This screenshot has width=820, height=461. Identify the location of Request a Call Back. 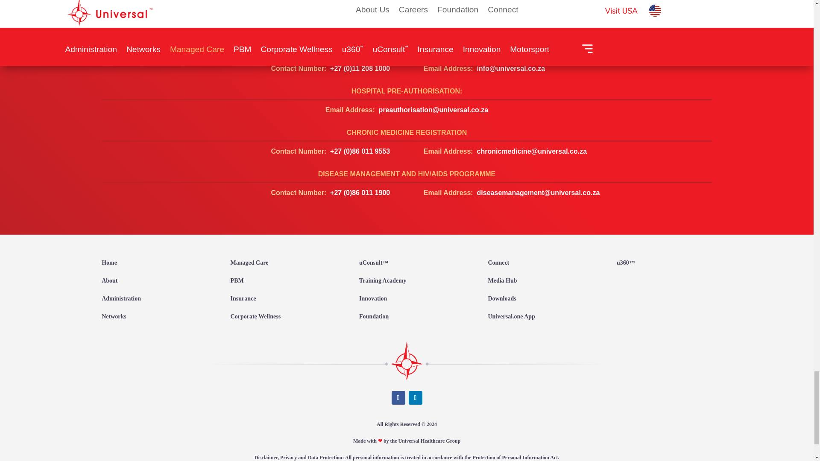
(407, 44).